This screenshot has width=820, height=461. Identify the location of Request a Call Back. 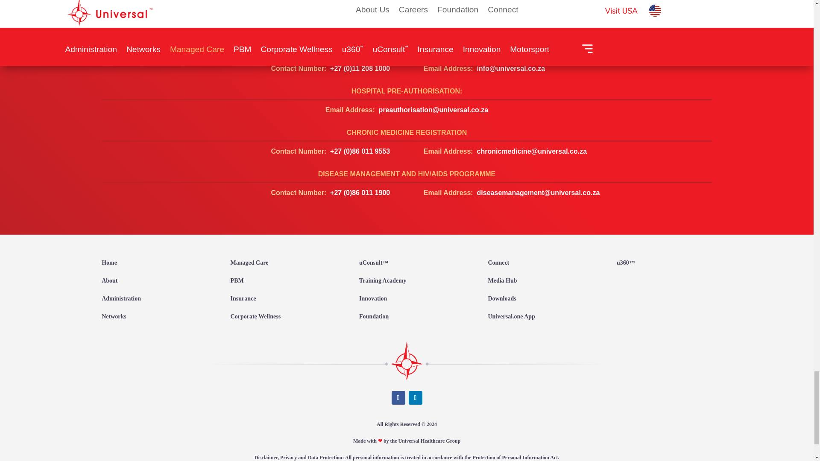
(407, 44).